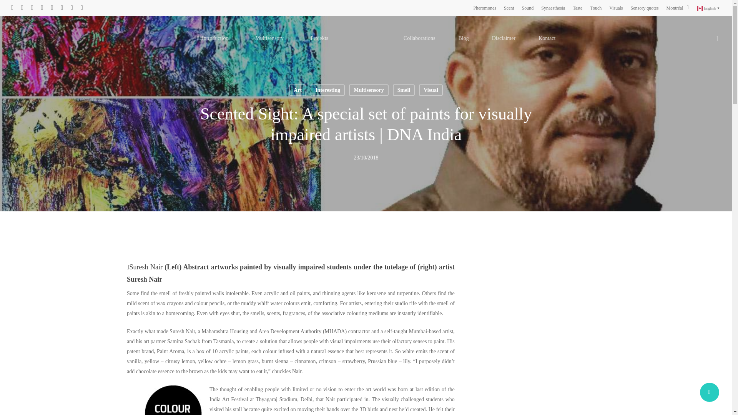 The image size is (738, 415). What do you see at coordinates (32, 8) in the screenshot?
I see `pinterest` at bounding box center [32, 8].